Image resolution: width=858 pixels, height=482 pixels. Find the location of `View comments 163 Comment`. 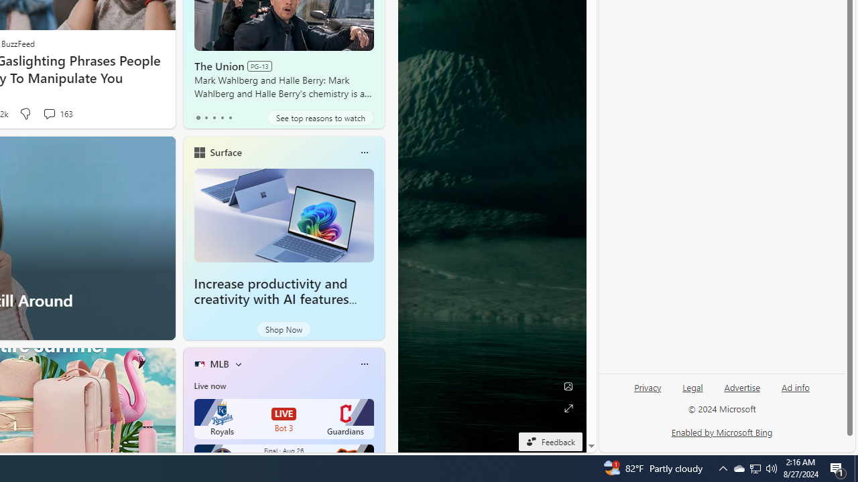

View comments 163 Comment is located at coordinates (58, 114).